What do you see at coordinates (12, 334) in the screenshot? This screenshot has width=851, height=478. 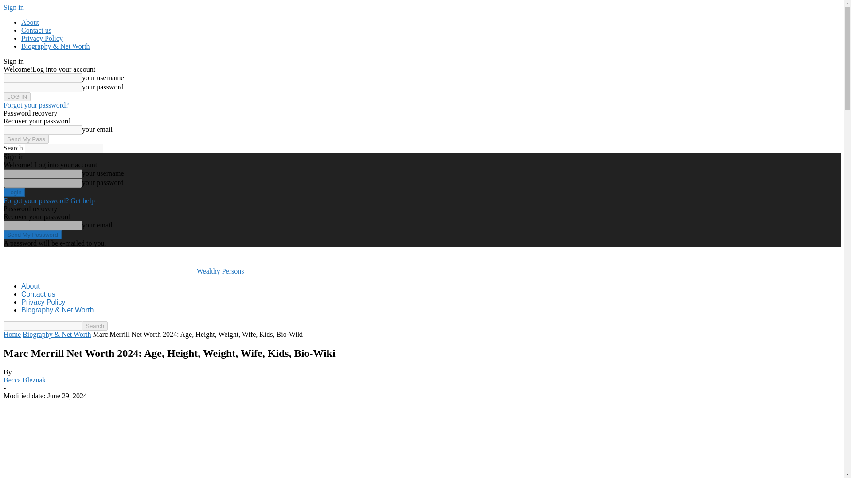 I see `Home` at bounding box center [12, 334].